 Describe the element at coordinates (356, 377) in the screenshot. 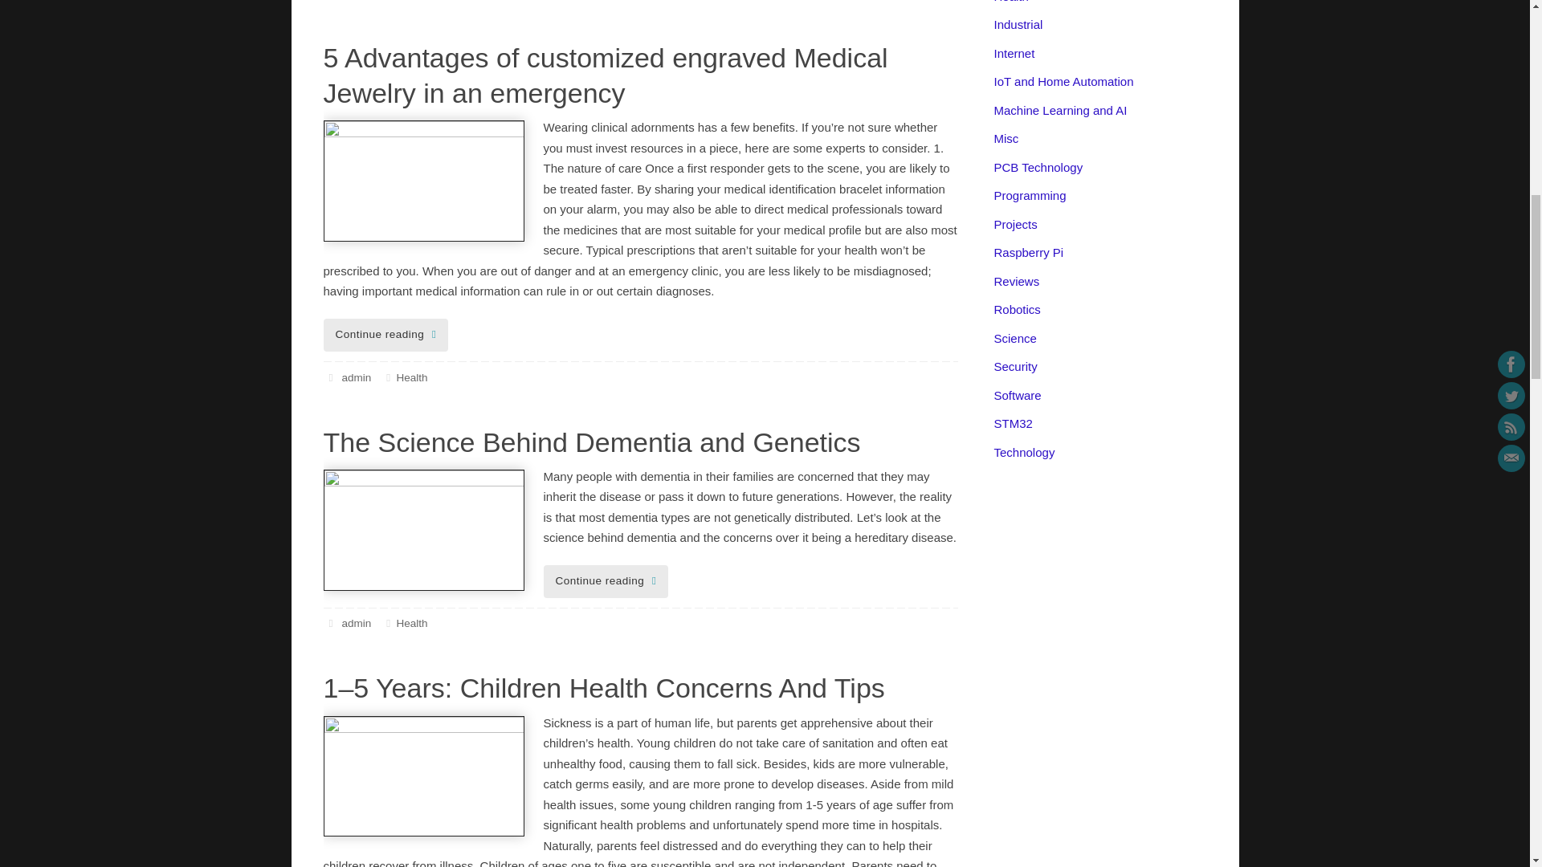

I see `admin` at that location.